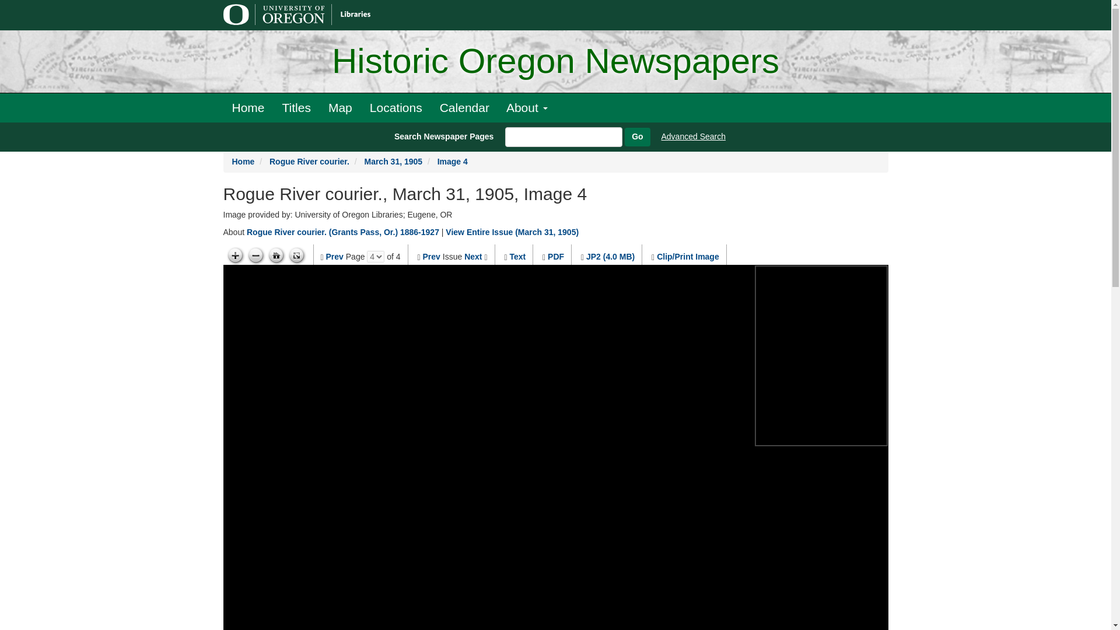 The image size is (1120, 630). What do you see at coordinates (256, 256) in the screenshot?
I see `Zoom out` at bounding box center [256, 256].